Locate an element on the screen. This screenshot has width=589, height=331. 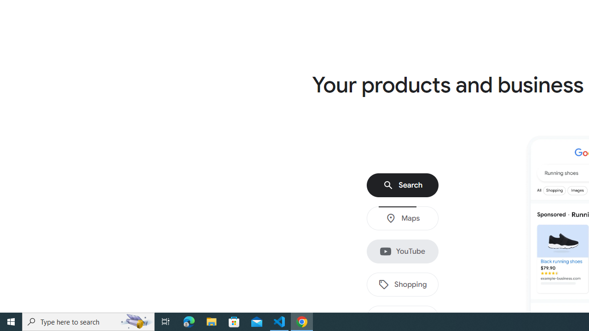
Task View is located at coordinates (166, 322).